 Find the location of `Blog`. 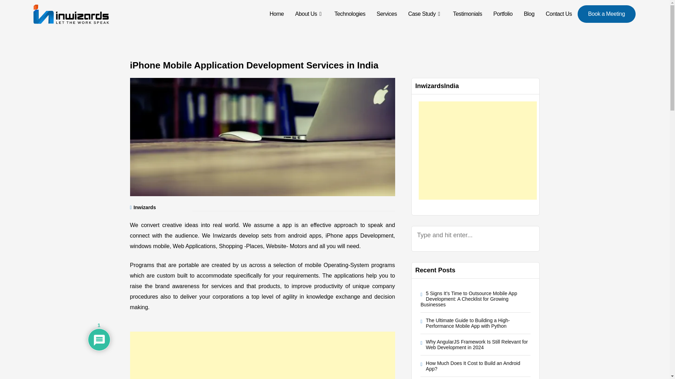

Blog is located at coordinates (529, 14).